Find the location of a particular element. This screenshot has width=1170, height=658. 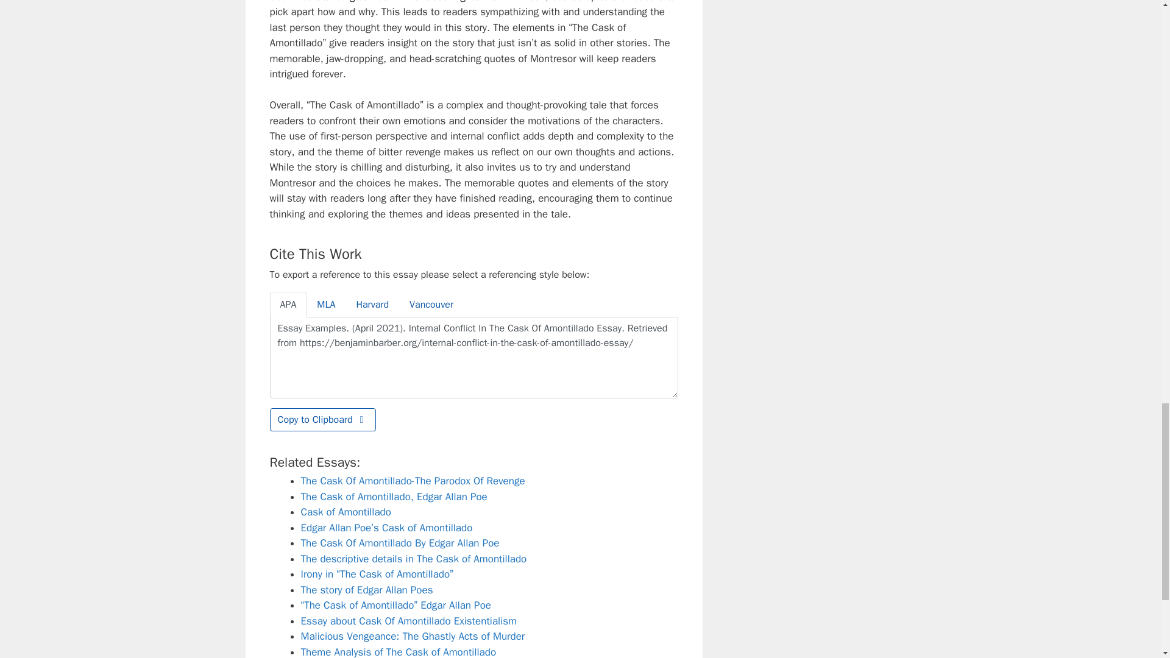

The story of Edgar Allan Poes is located at coordinates (367, 590).